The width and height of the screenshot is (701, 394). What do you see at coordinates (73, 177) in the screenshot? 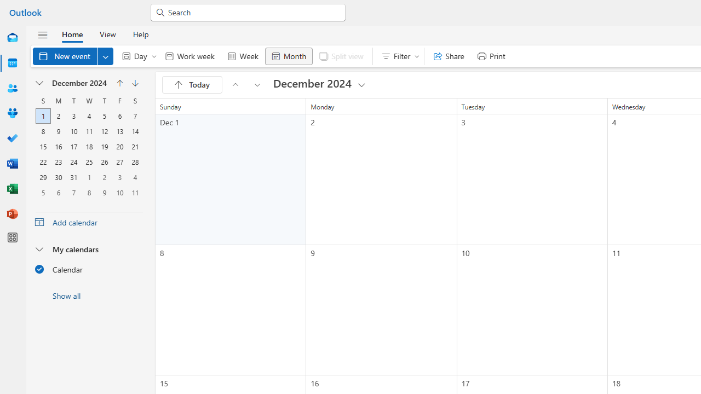
I see `31, December, 2024` at bounding box center [73, 177].